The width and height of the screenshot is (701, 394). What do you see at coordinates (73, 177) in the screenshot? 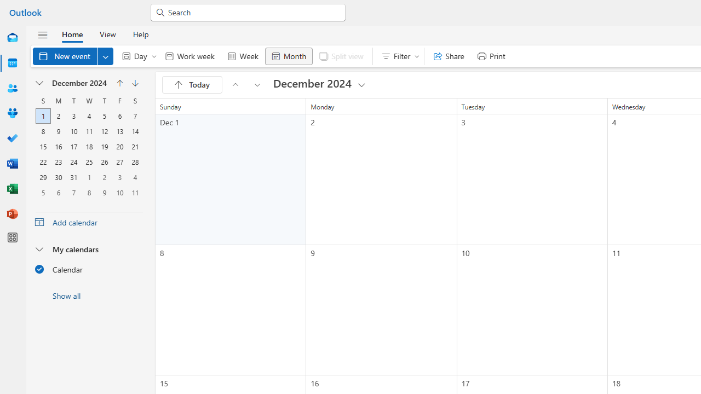
I see `31, December, 2024` at bounding box center [73, 177].